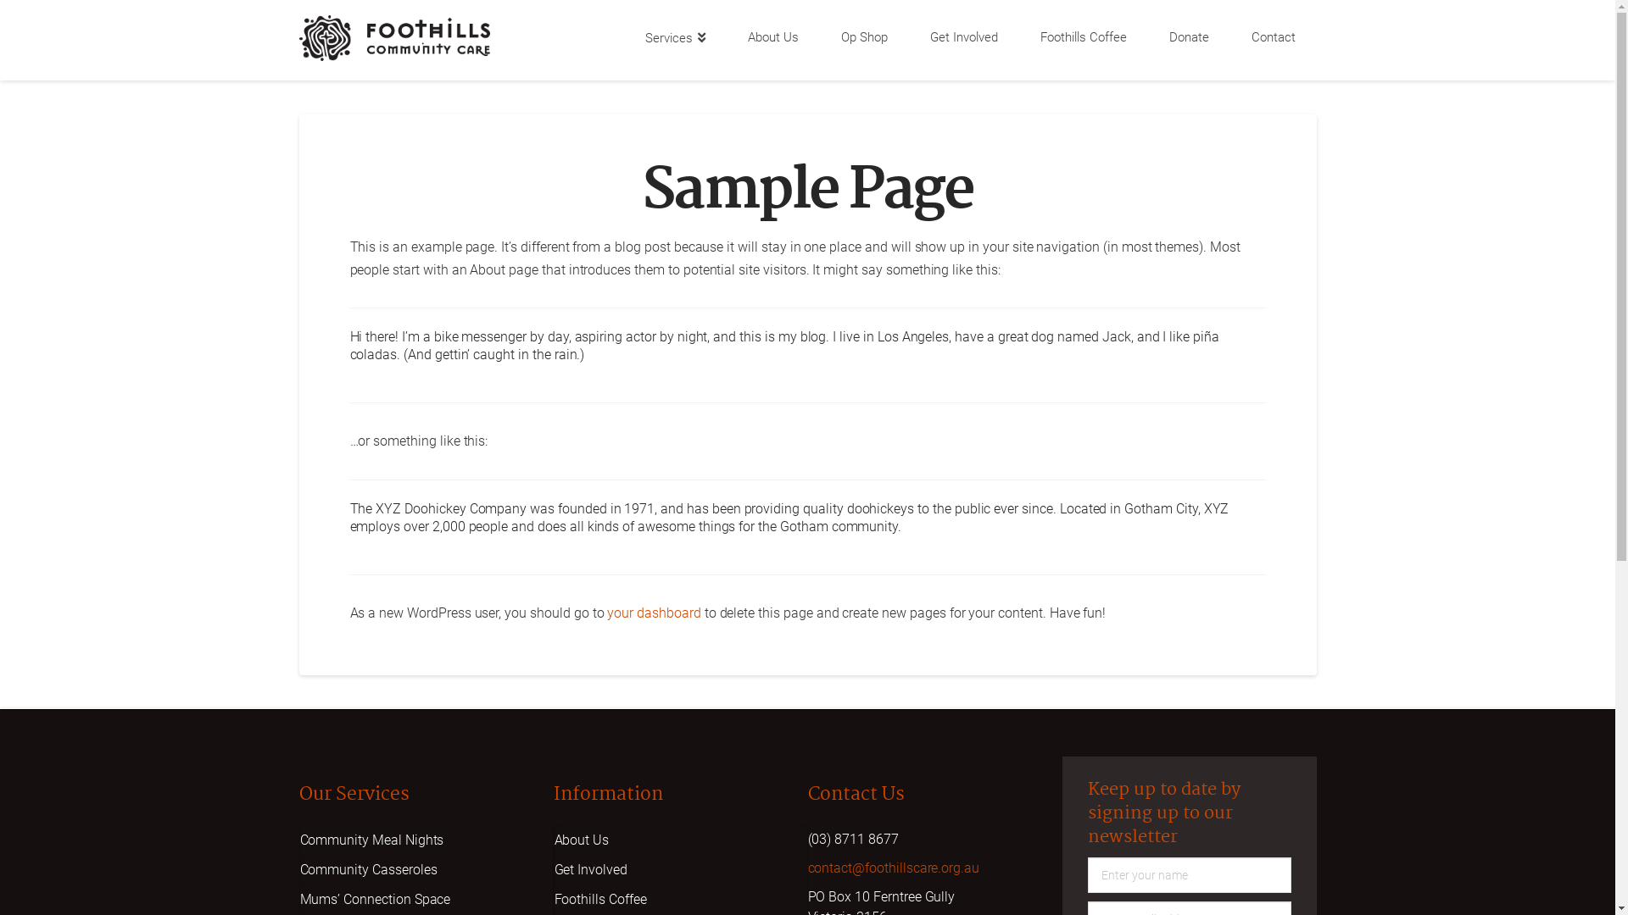 This screenshot has height=915, width=1628. Describe the element at coordinates (964, 41) in the screenshot. I see `Get Involved` at that location.